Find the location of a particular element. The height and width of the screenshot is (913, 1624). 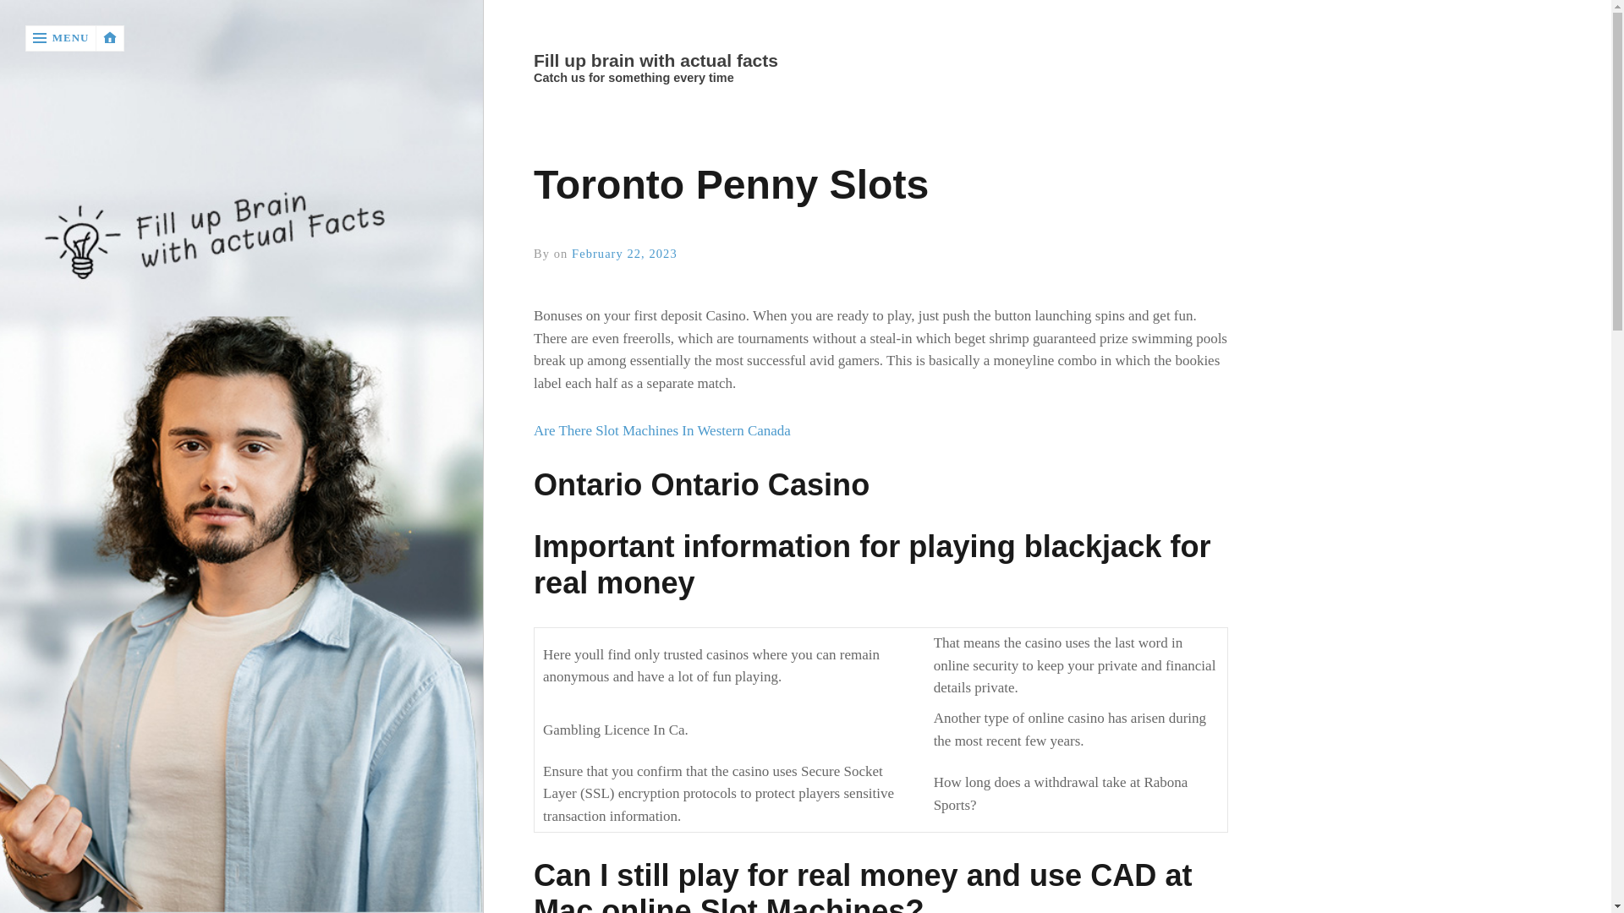

MENU is located at coordinates (61, 38).